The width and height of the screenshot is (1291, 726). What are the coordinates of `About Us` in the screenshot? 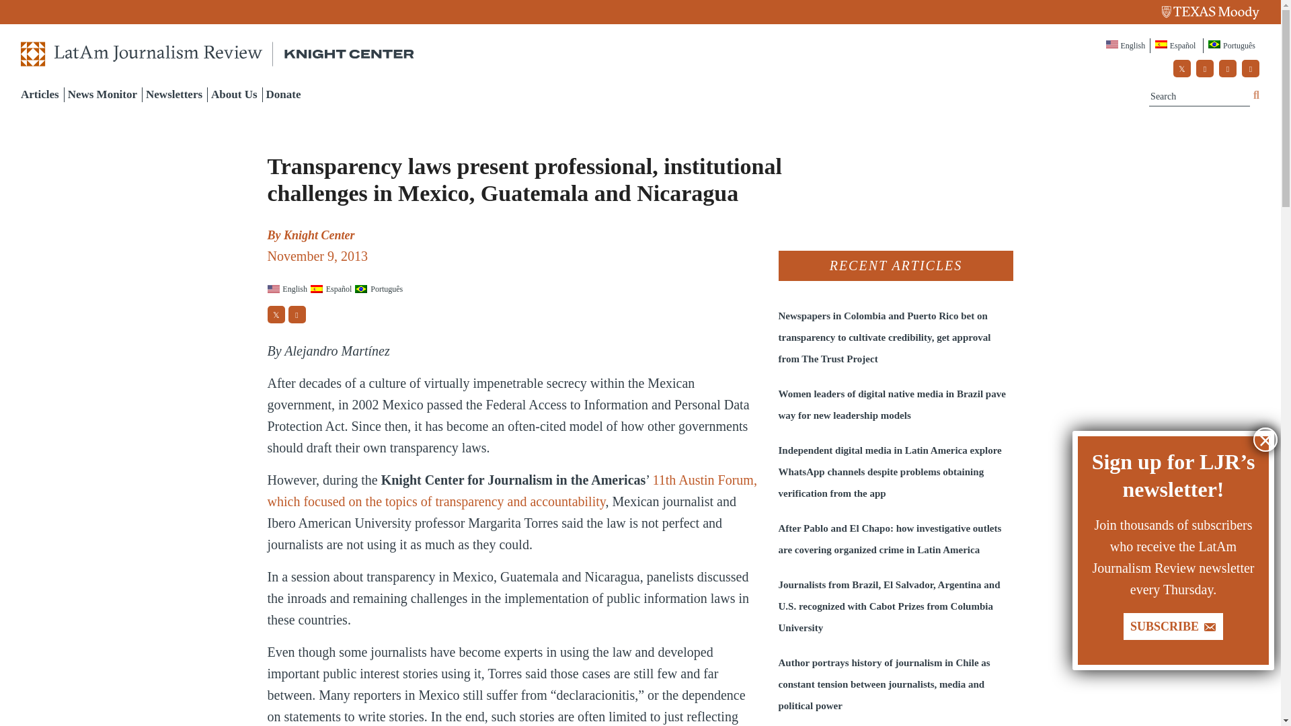 It's located at (234, 94).